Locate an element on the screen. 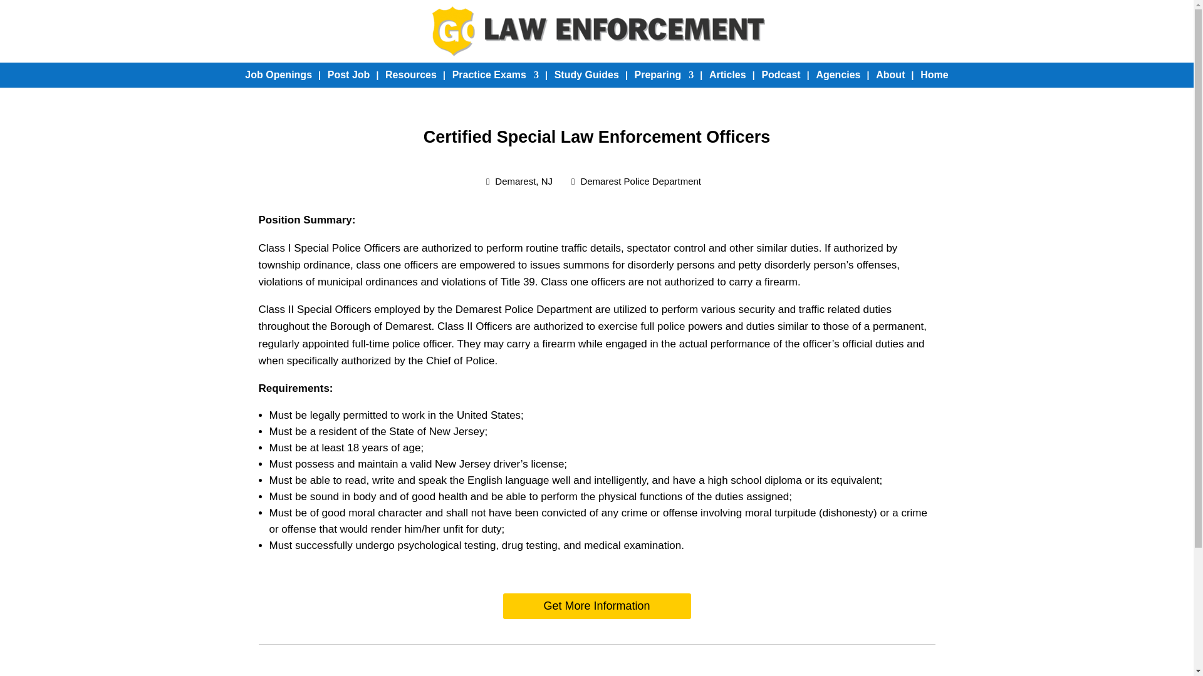 The image size is (1203, 676). Articles is located at coordinates (727, 75).